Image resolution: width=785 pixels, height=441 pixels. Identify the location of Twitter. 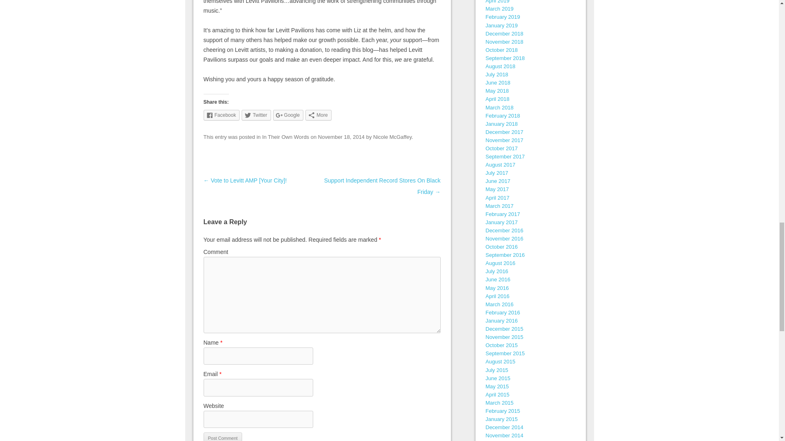
(256, 115).